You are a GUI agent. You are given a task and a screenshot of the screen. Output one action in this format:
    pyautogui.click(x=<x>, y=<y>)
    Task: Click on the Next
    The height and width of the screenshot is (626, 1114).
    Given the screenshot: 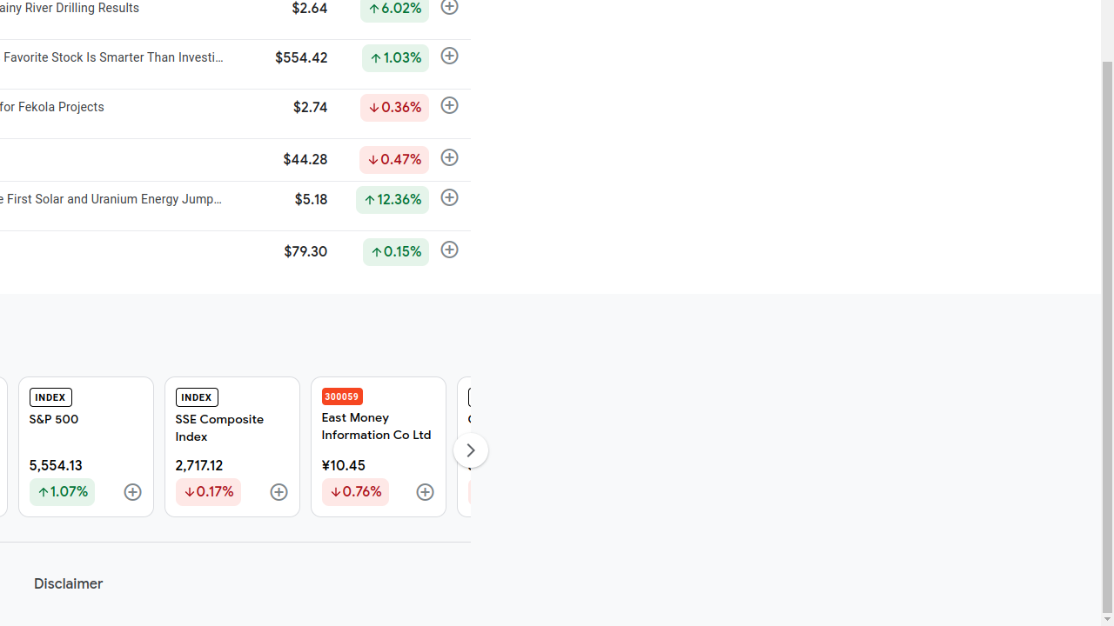 What is the action you would take?
    pyautogui.click(x=470, y=450)
    